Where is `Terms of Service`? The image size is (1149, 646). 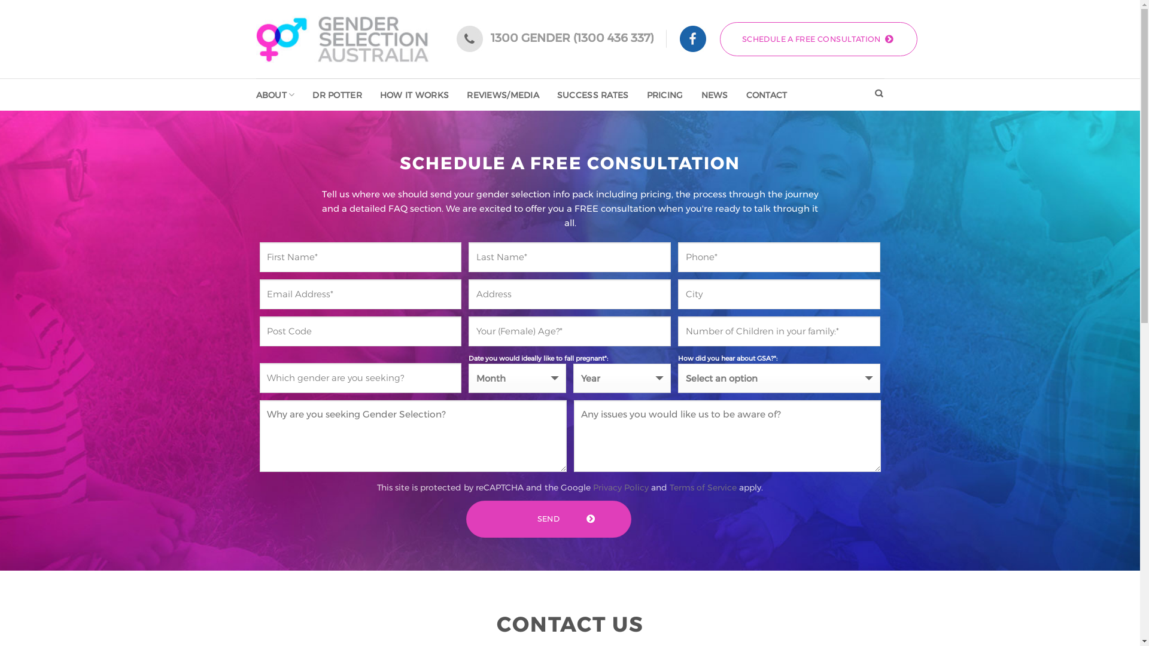 Terms of Service is located at coordinates (703, 487).